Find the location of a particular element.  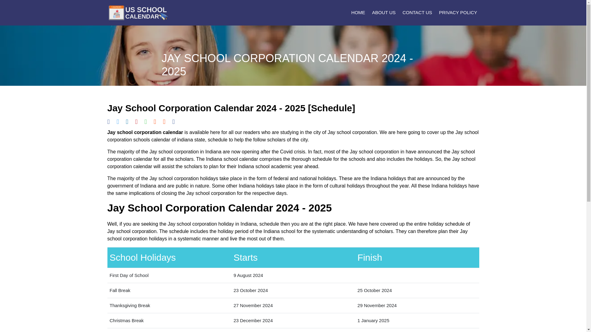

HOME is located at coordinates (357, 13).